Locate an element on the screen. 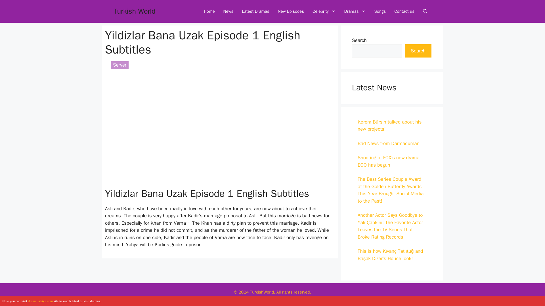  Dramas is located at coordinates (355, 11).